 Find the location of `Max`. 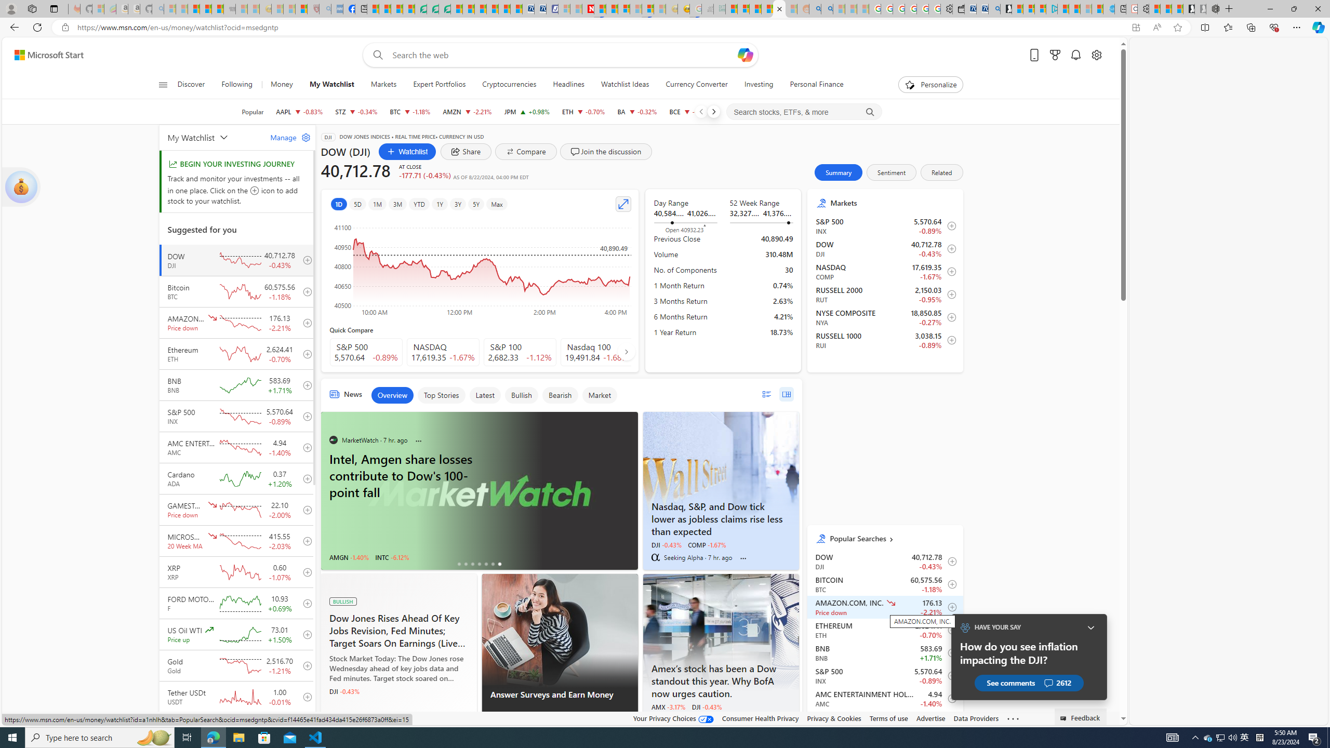

Max is located at coordinates (497, 204).